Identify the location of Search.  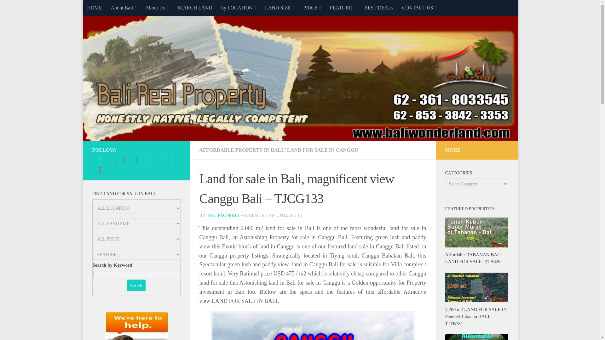
(136, 285).